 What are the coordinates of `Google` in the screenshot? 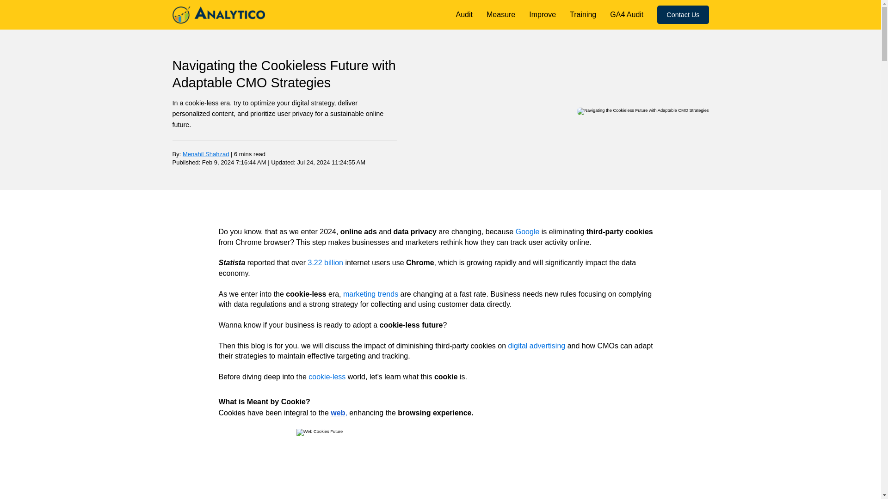 It's located at (529, 231).